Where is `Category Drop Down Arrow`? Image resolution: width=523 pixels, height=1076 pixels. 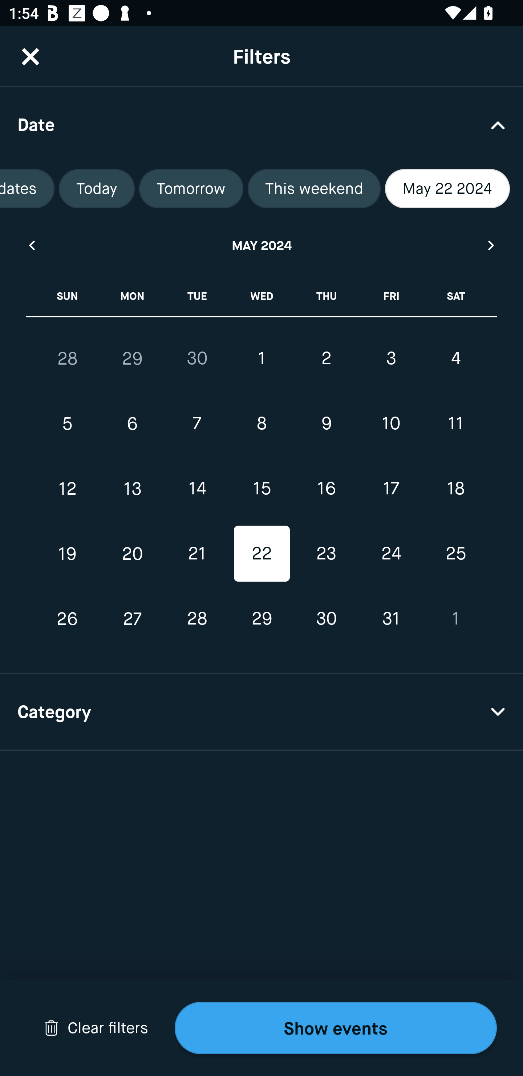 Category Drop Down Arrow is located at coordinates (261, 712).